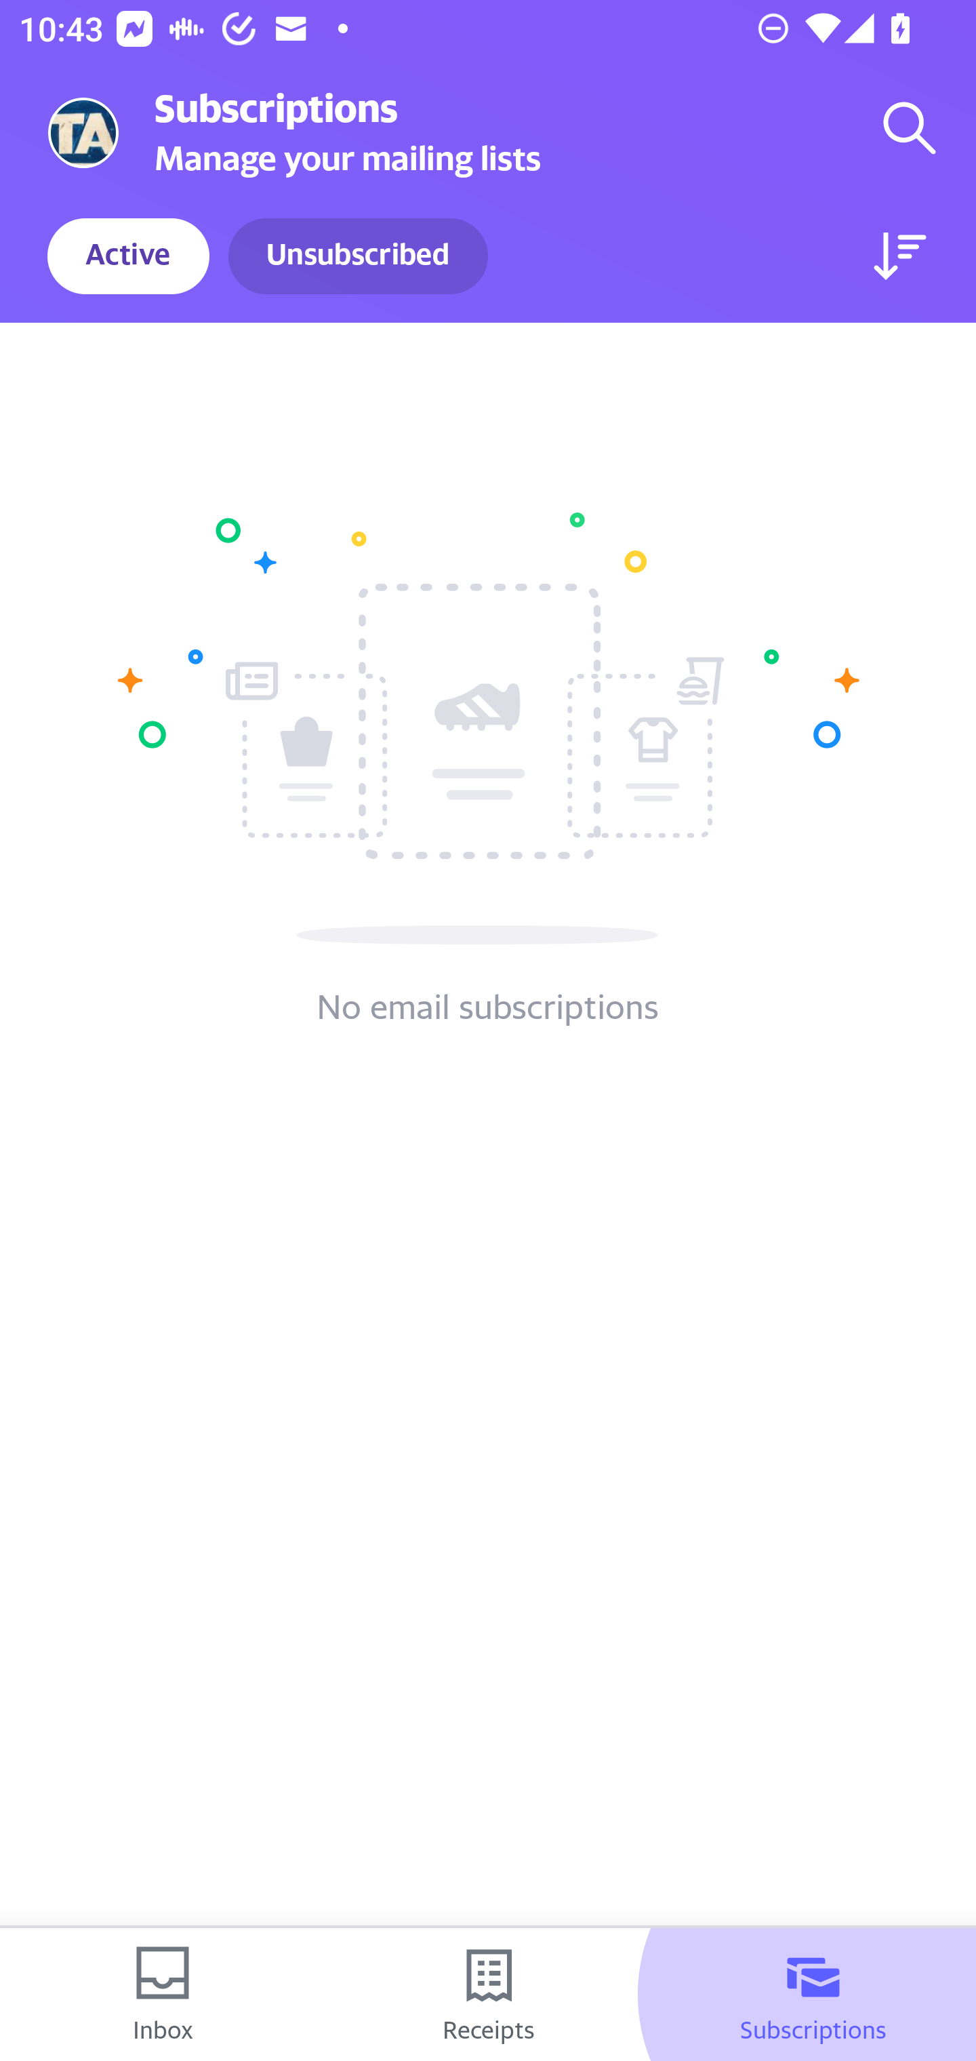 The image size is (976, 2061). Describe the element at coordinates (813, 1995) in the screenshot. I see `Subscriptions` at that location.